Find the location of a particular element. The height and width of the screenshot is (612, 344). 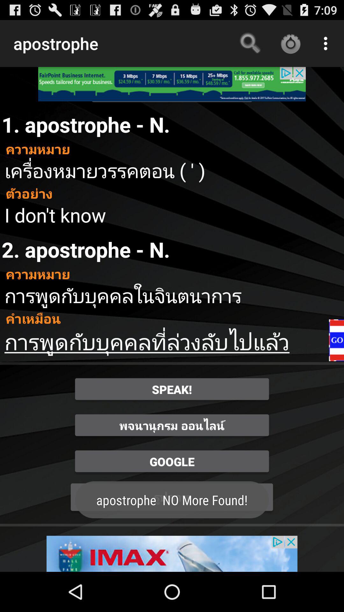

click on apostrophe no more found below google is located at coordinates (172, 497).